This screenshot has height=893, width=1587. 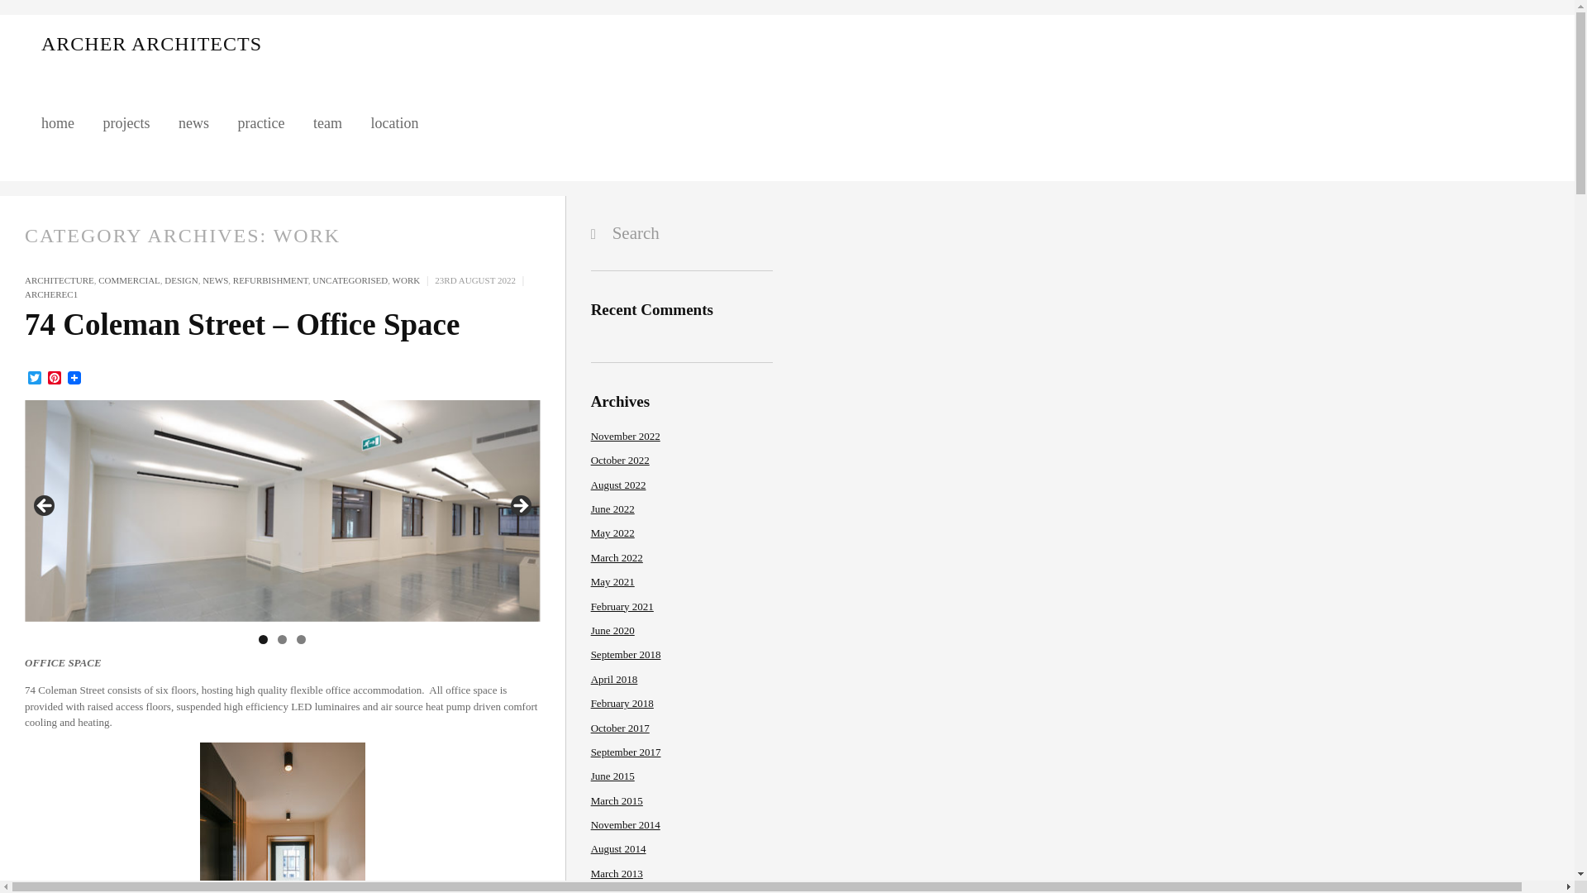 I want to click on 2, so click(x=283, y=638).